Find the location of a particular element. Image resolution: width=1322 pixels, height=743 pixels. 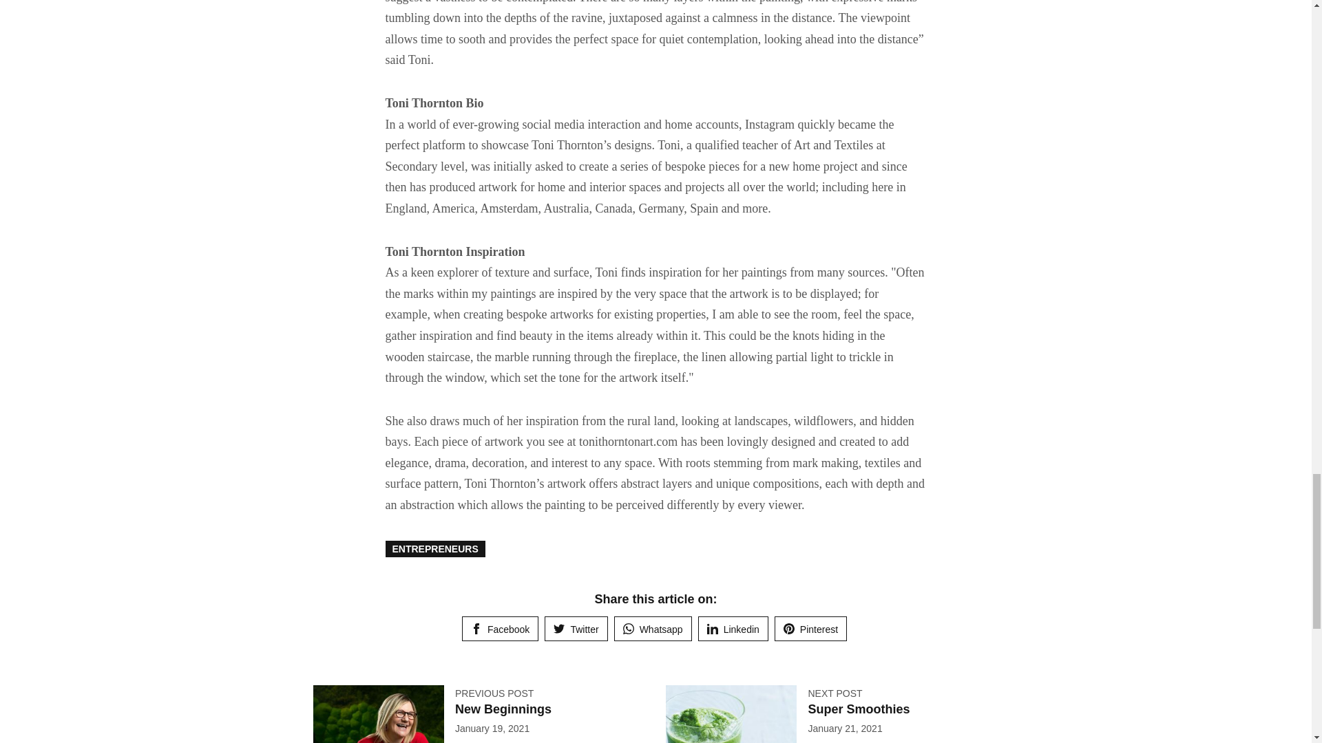

Pinterest is located at coordinates (811, 629).